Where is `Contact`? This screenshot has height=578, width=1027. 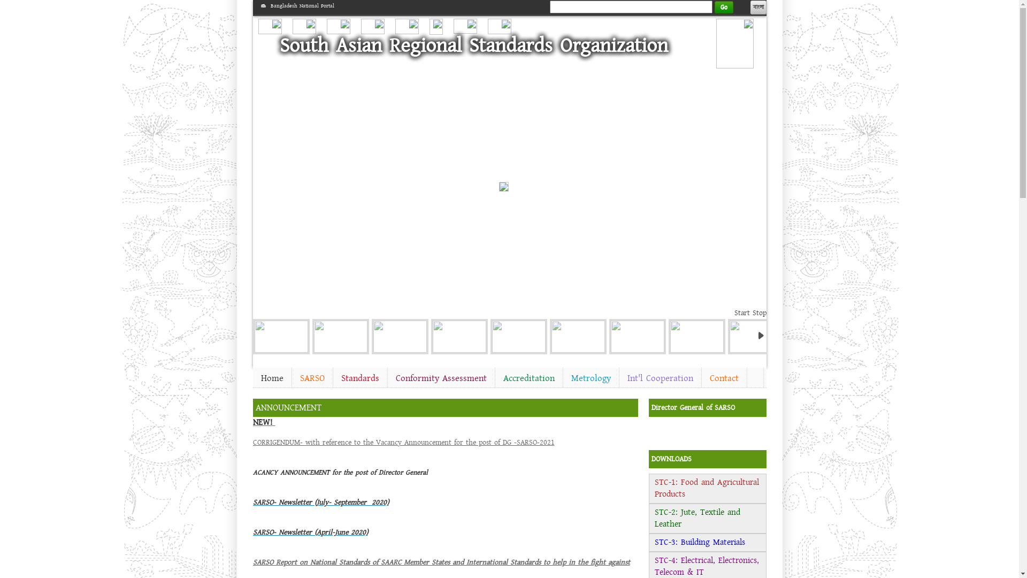
Contact is located at coordinates (724, 378).